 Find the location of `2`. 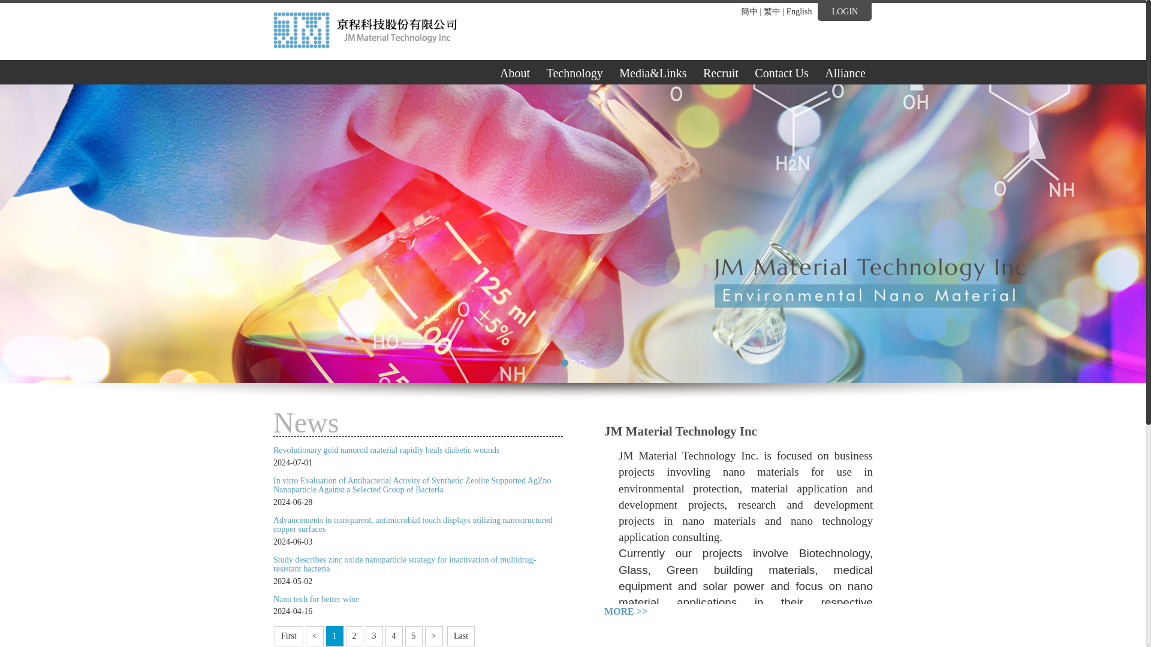

2 is located at coordinates (573, 363).